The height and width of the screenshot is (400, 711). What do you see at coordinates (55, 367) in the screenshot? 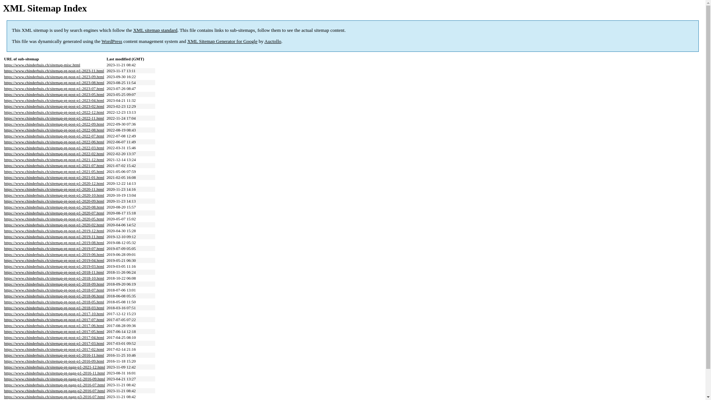
I see `https://www.chinderhuis.ch/sitemap-pt-page-p1-2021-12.html` at bounding box center [55, 367].